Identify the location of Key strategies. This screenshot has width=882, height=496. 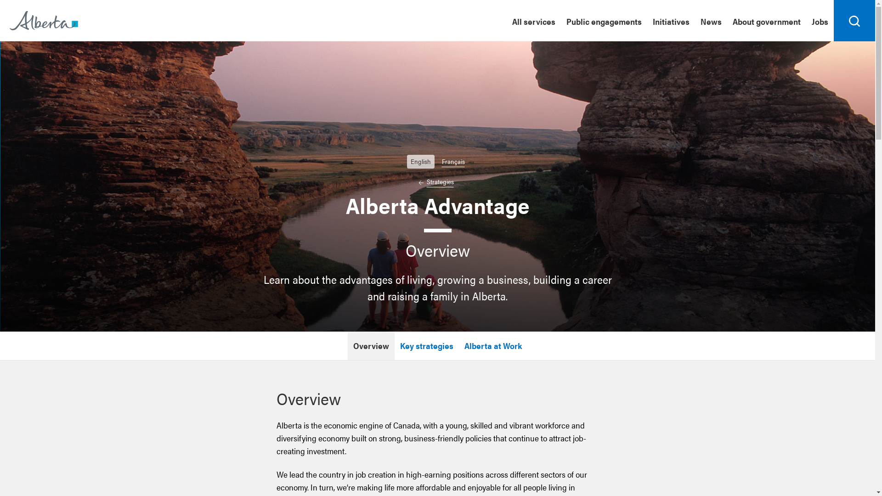
(426, 346).